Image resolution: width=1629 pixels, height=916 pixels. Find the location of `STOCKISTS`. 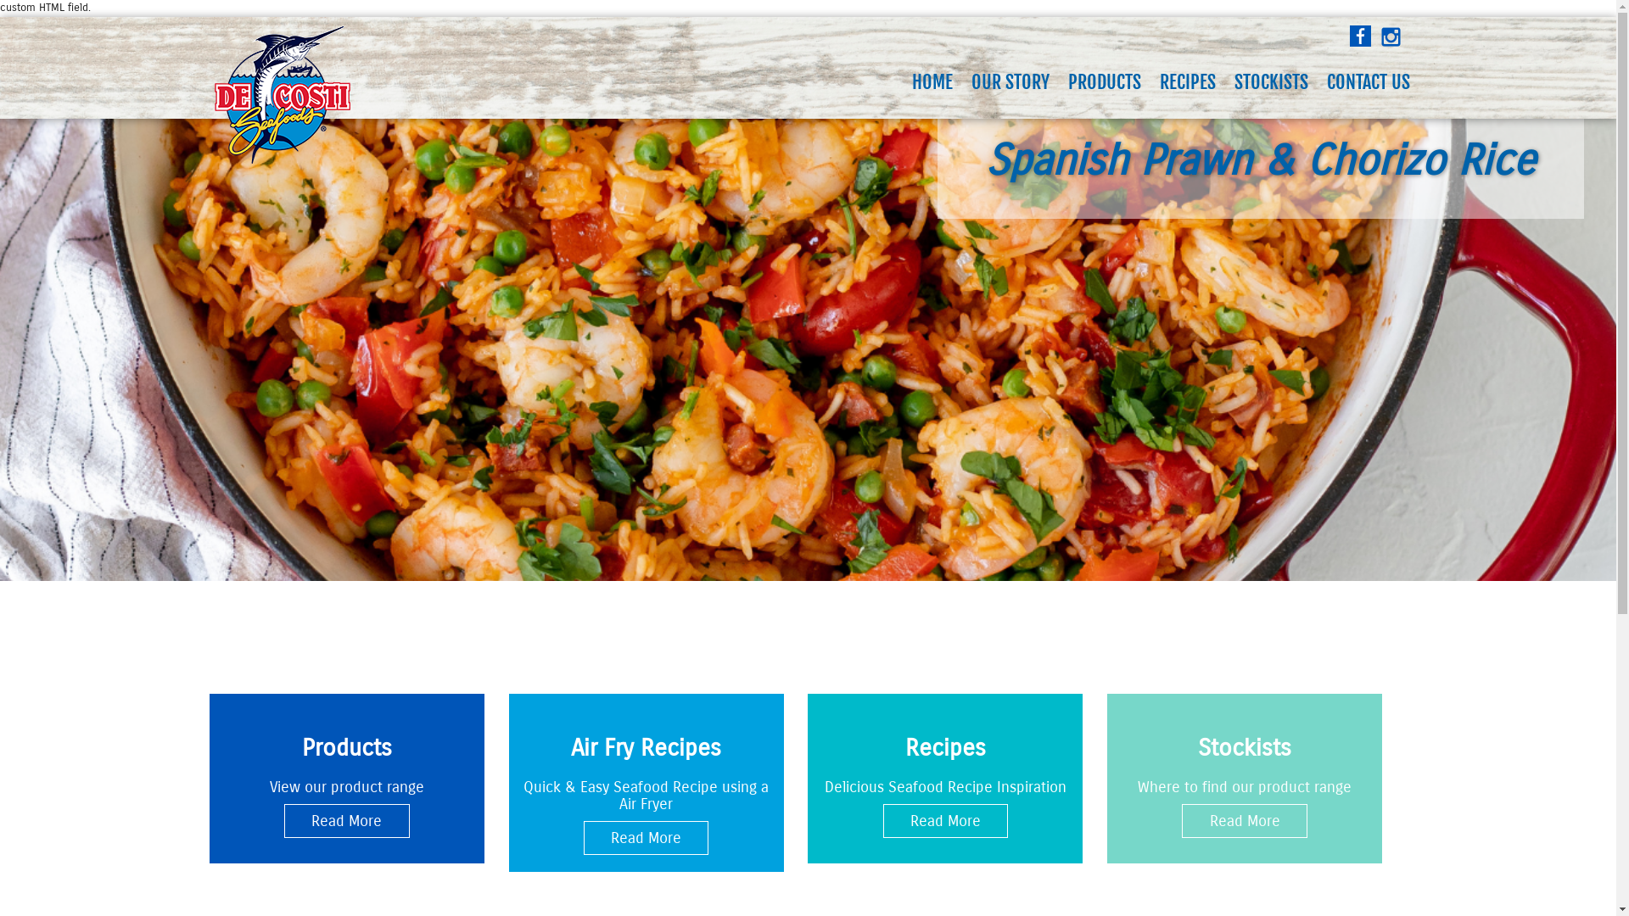

STOCKISTS is located at coordinates (1271, 82).